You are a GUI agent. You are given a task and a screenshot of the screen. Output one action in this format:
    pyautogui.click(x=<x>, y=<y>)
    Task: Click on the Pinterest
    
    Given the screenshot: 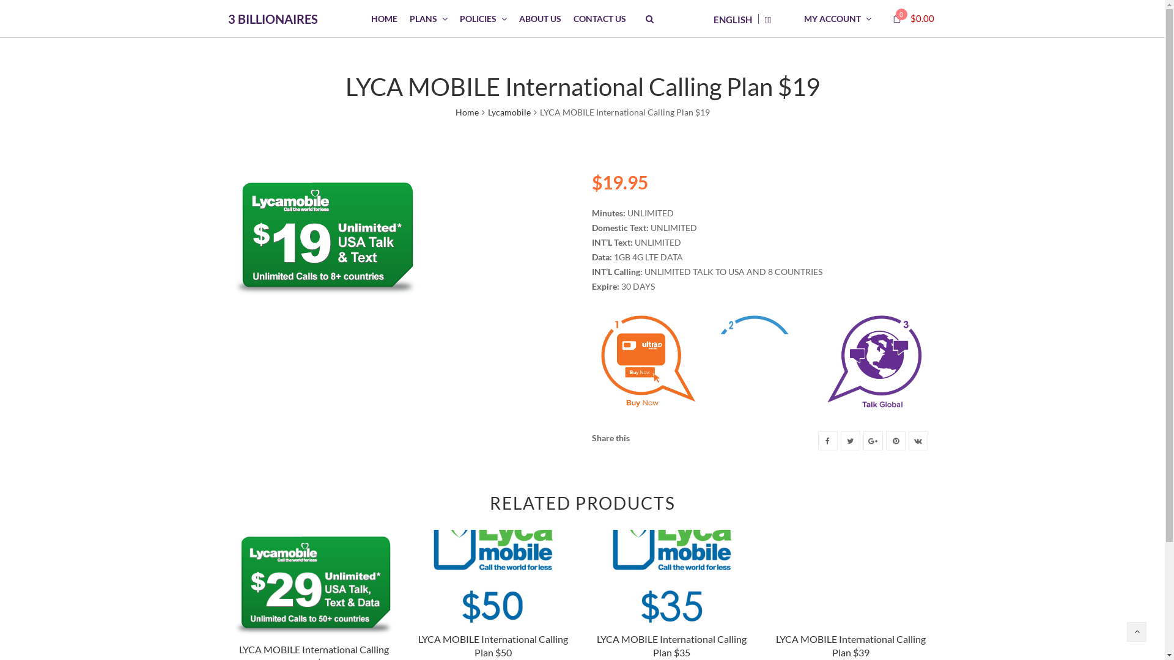 What is the action you would take?
    pyautogui.click(x=895, y=441)
    